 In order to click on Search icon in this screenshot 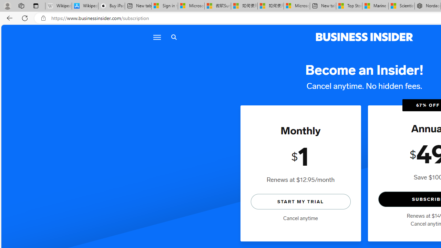, I will do `click(174, 37)`.